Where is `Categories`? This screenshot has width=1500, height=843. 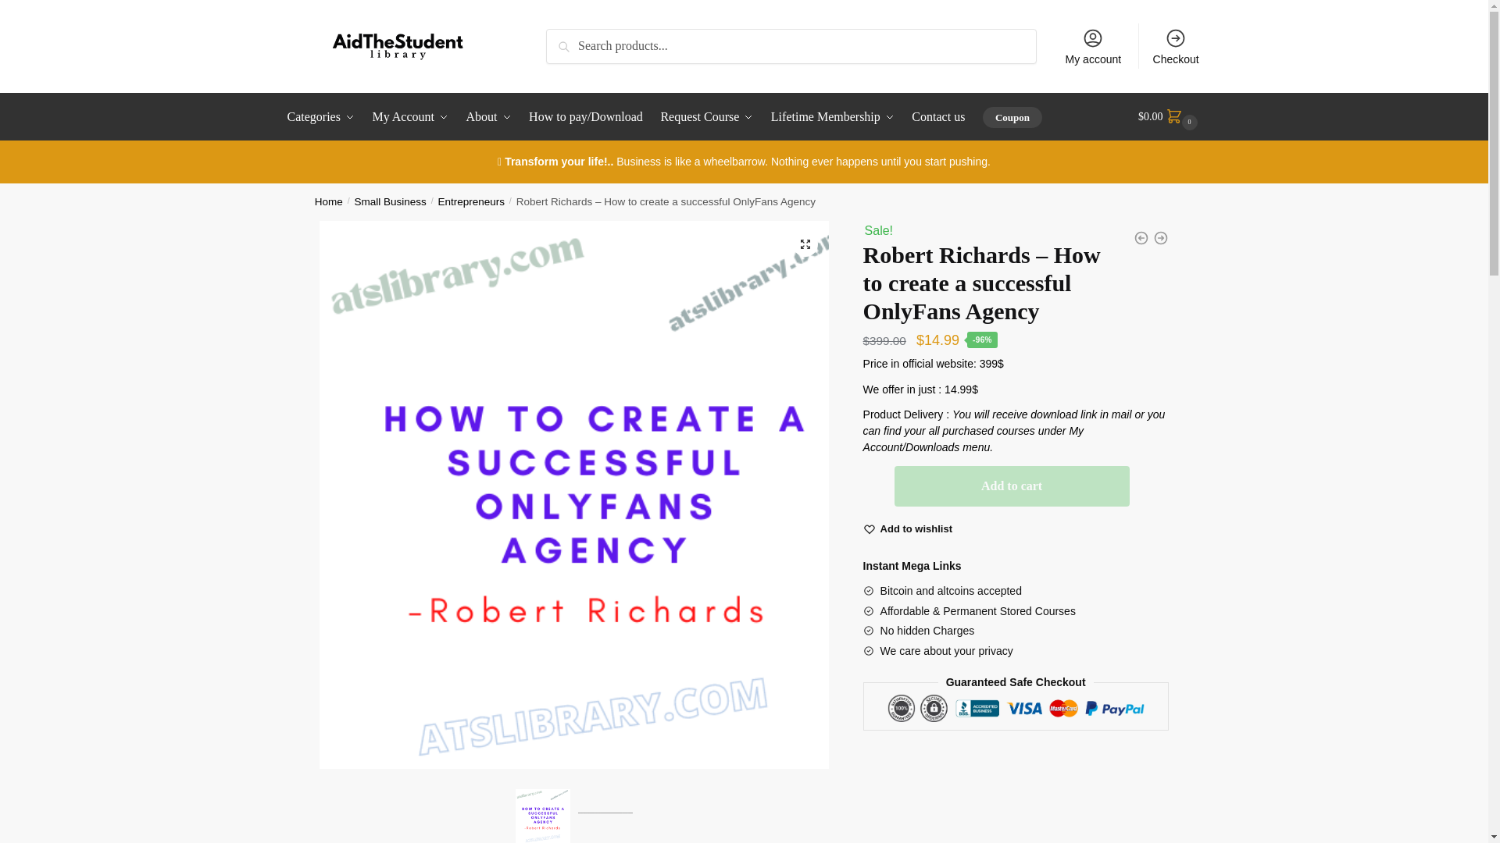
Categories is located at coordinates (324, 117).